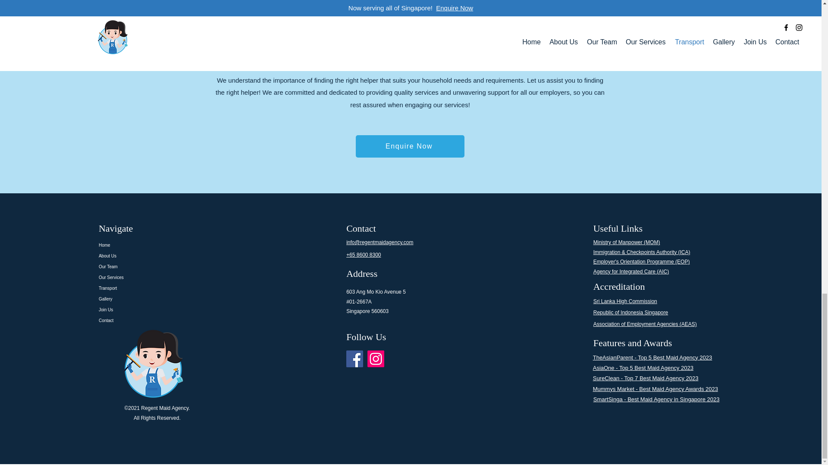 The height and width of the screenshot is (465, 828). What do you see at coordinates (161, 288) in the screenshot?
I see `Transport` at bounding box center [161, 288].